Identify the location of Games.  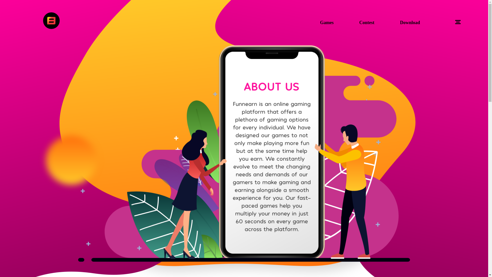
(327, 23).